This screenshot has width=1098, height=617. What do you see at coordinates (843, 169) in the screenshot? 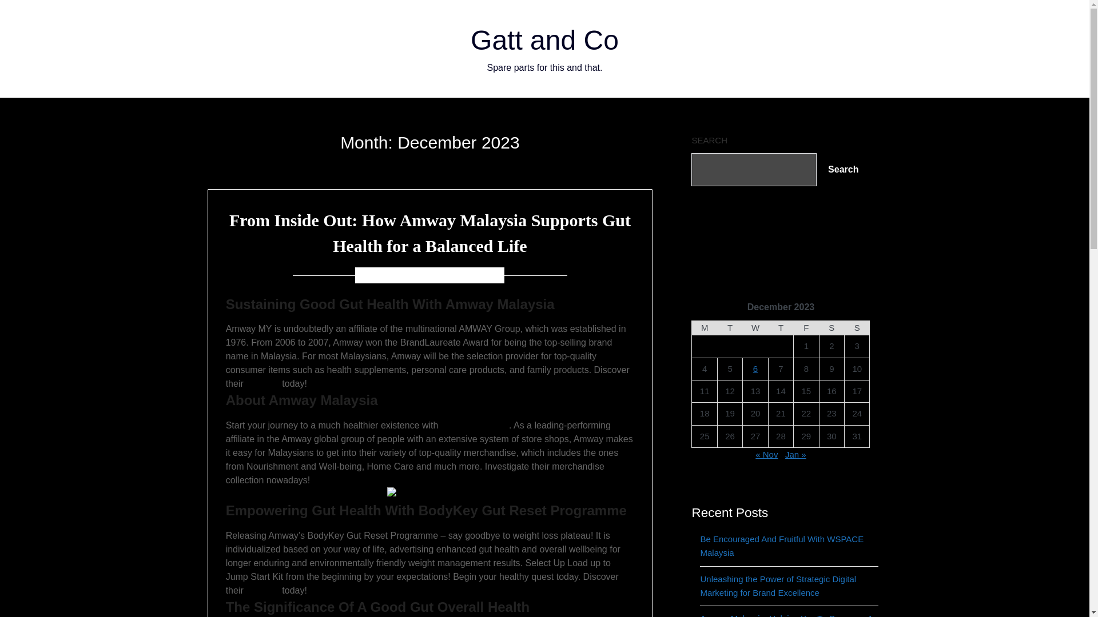
I see `Search` at bounding box center [843, 169].